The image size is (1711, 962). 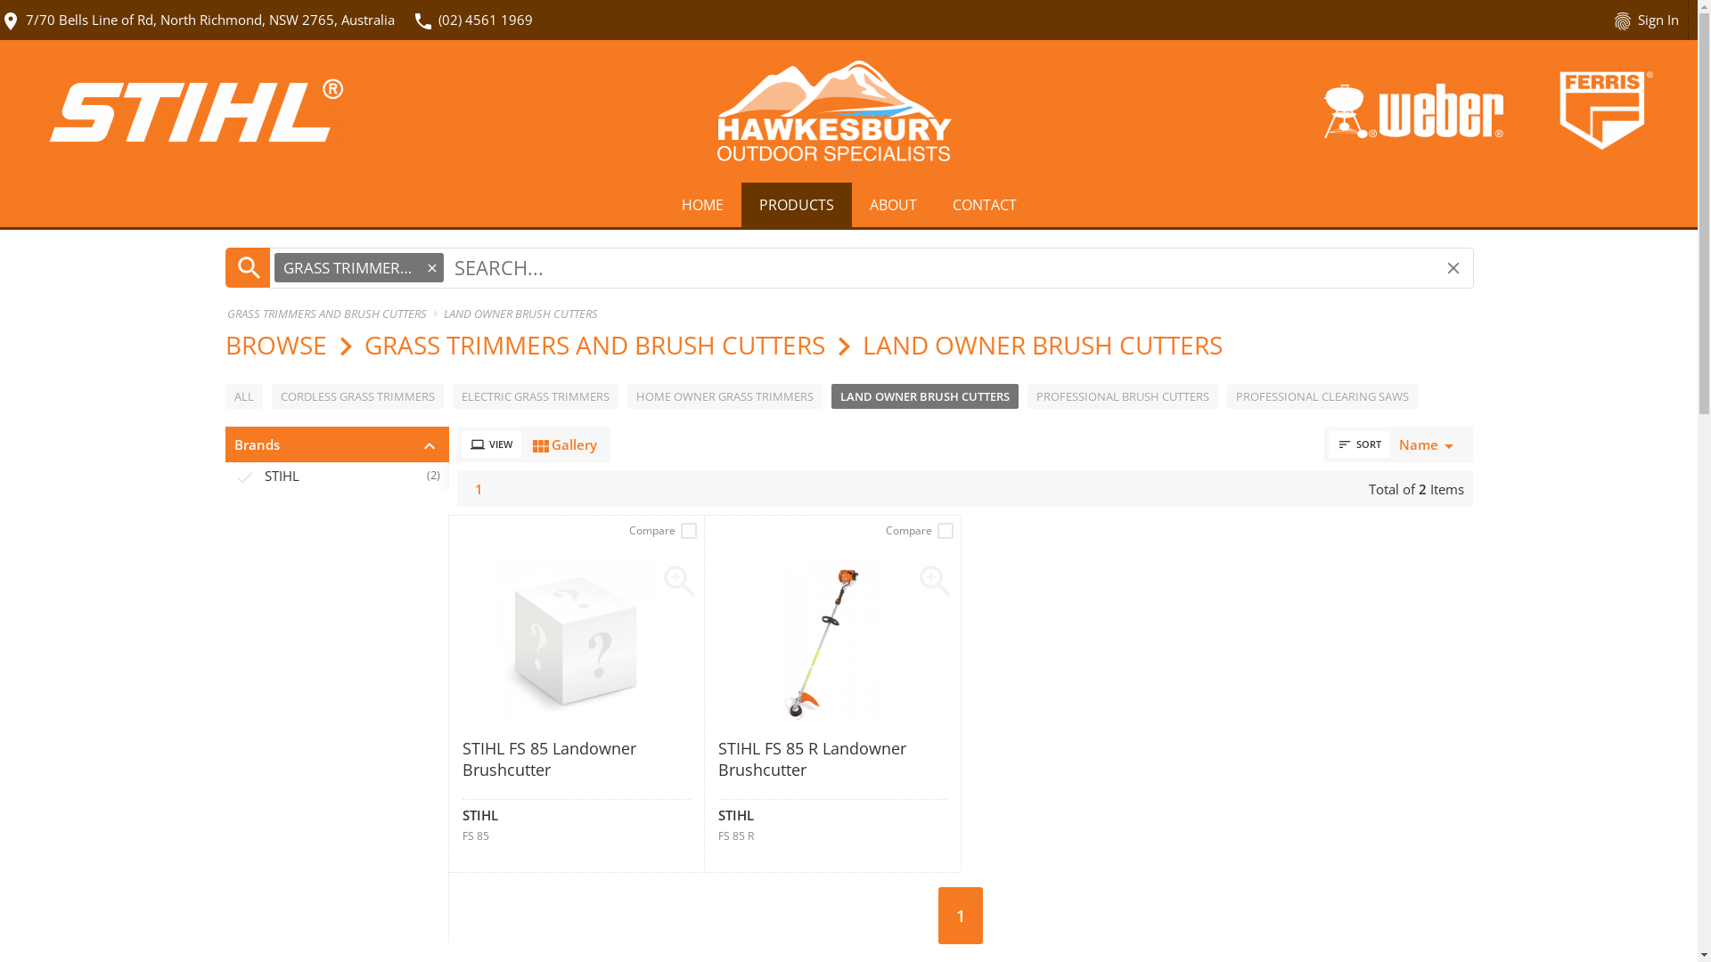 I want to click on (02) 4561 1969, so click(x=485, y=20).